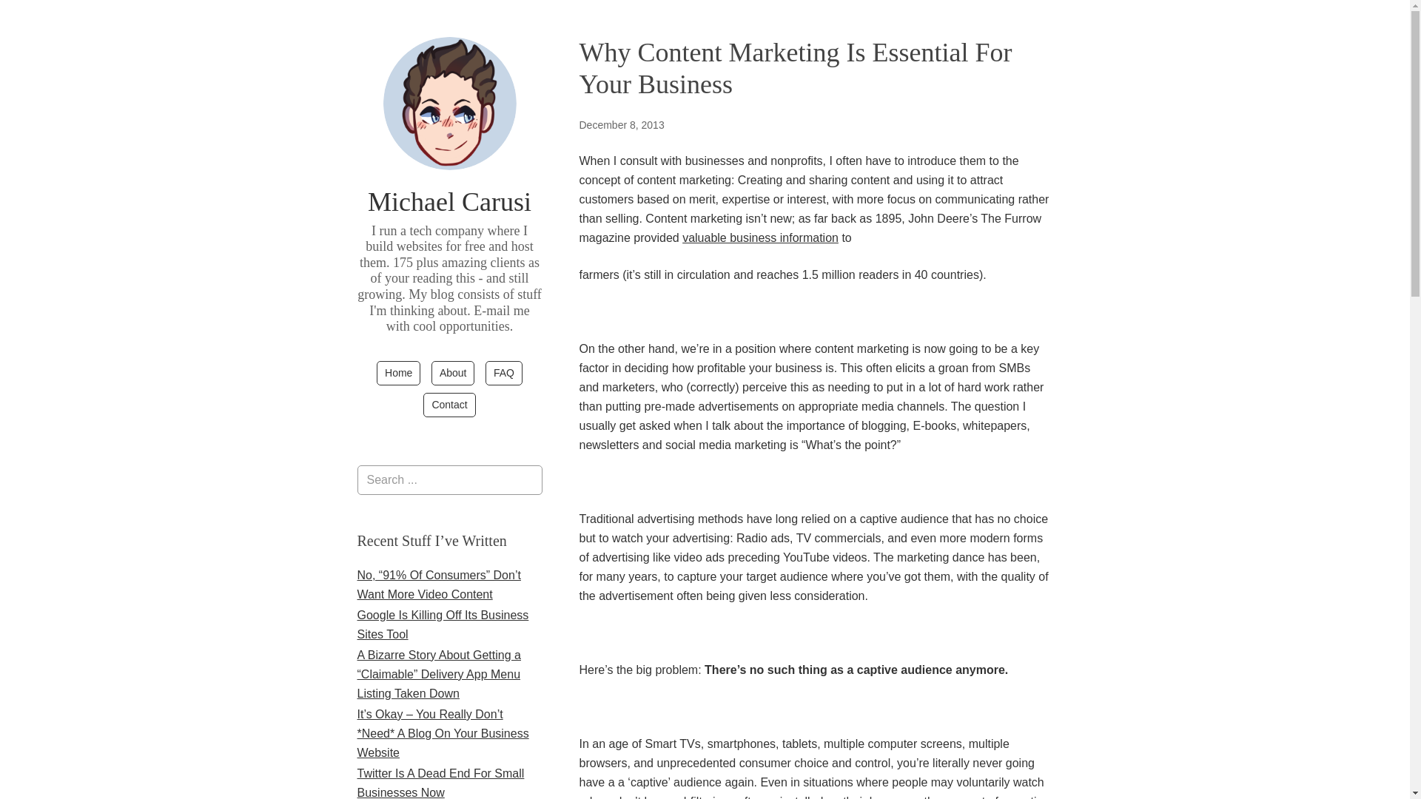 Image resolution: width=1421 pixels, height=799 pixels. I want to click on valuable business information, so click(759, 238).